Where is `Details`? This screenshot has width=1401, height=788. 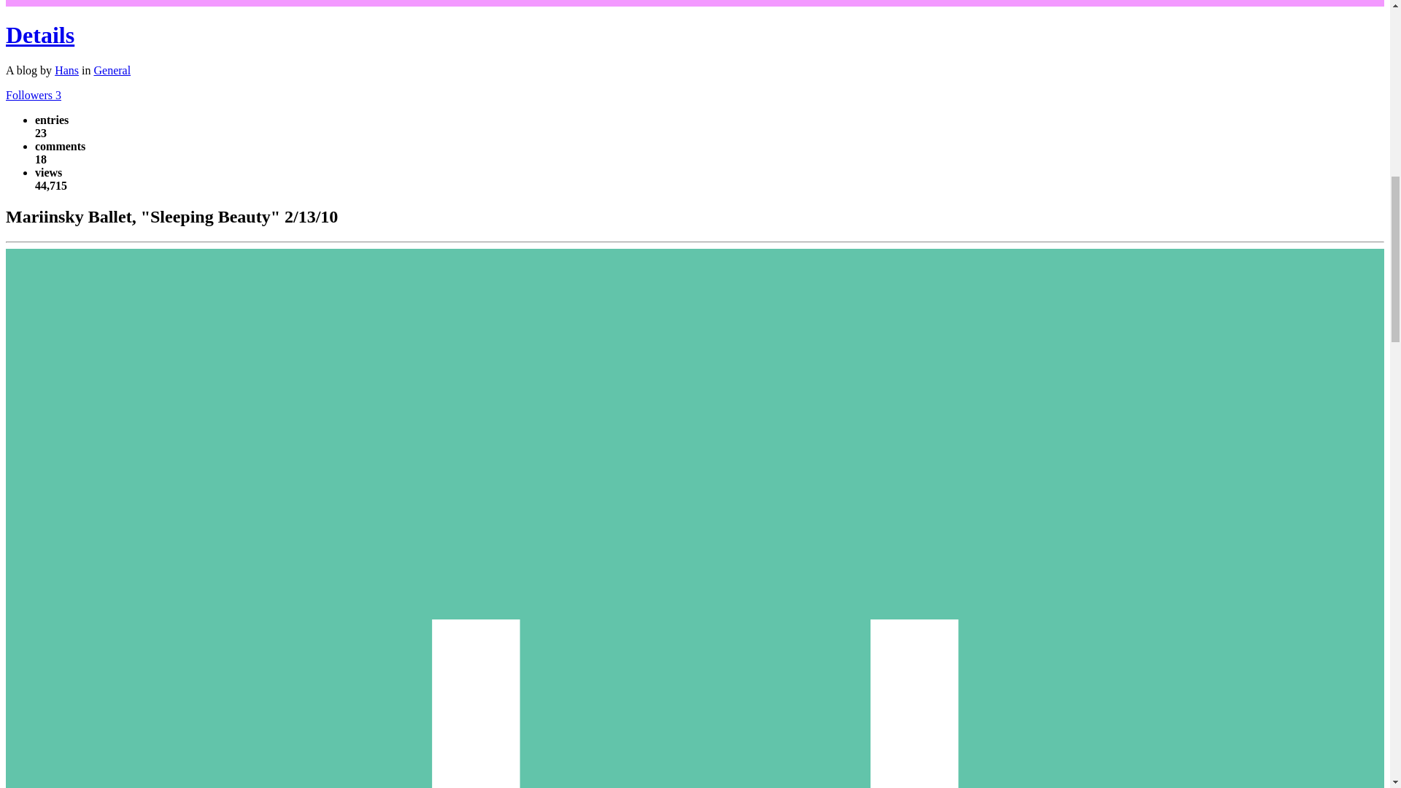
Details is located at coordinates (39, 35).